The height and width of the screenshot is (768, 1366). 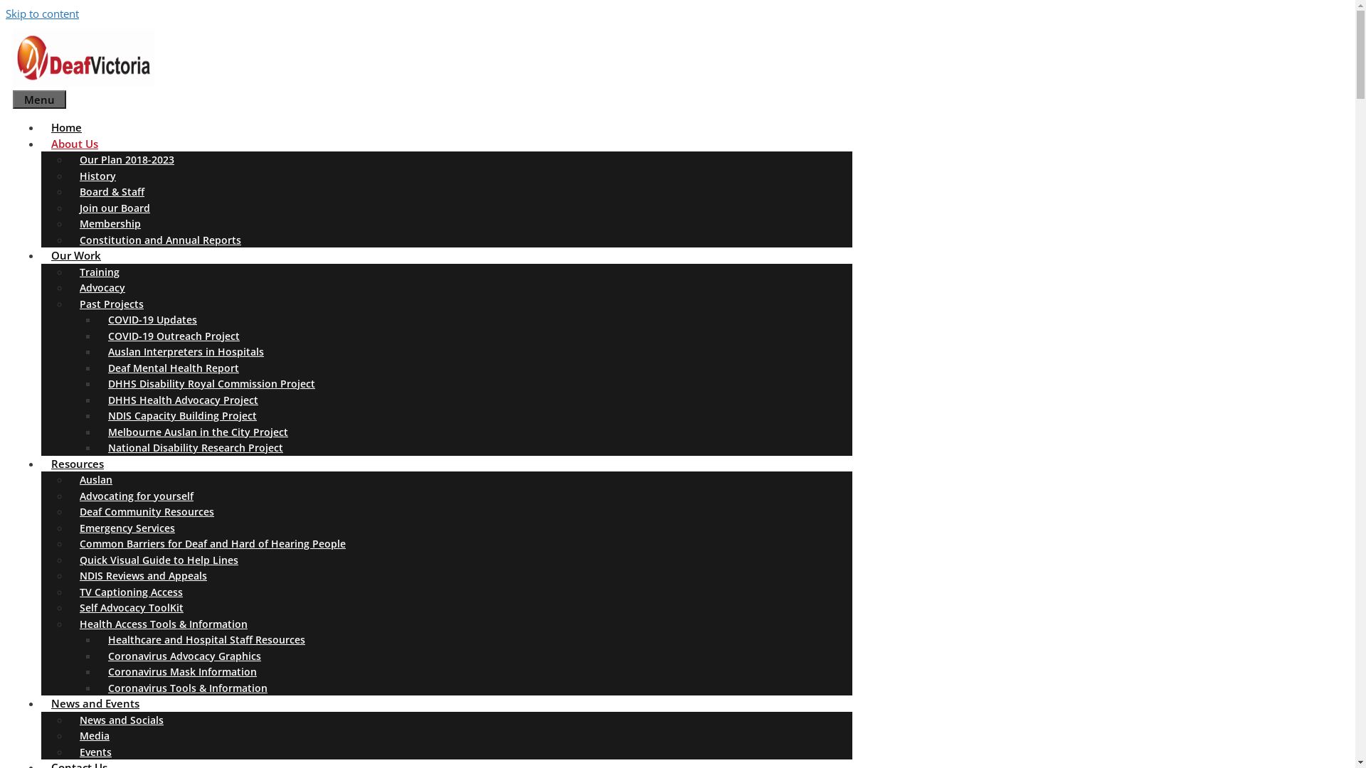 What do you see at coordinates (206, 640) in the screenshot?
I see `Healthcare and Hospital Staff Resources` at bounding box center [206, 640].